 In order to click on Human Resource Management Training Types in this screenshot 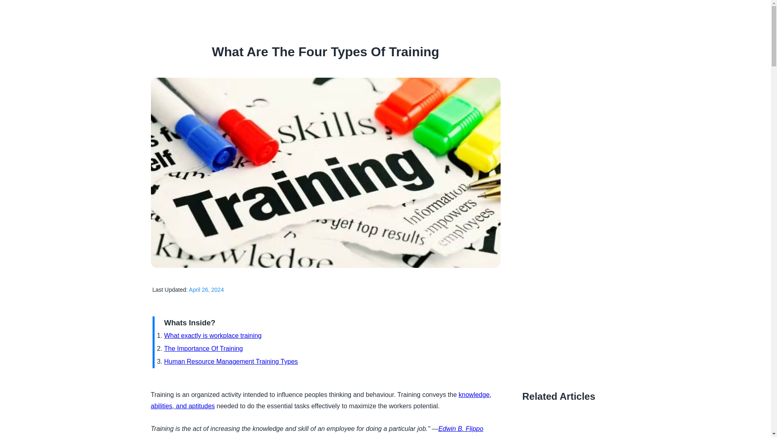, I will do `click(231, 361)`.